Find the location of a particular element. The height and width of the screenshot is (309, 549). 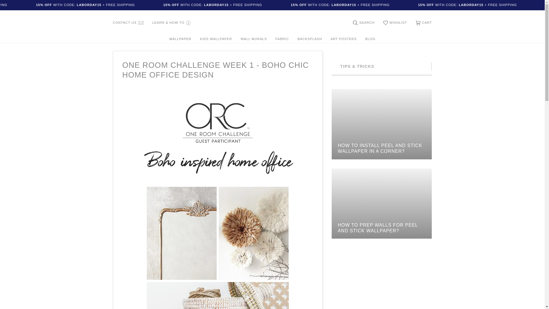

WISHLIST is located at coordinates (395, 23).